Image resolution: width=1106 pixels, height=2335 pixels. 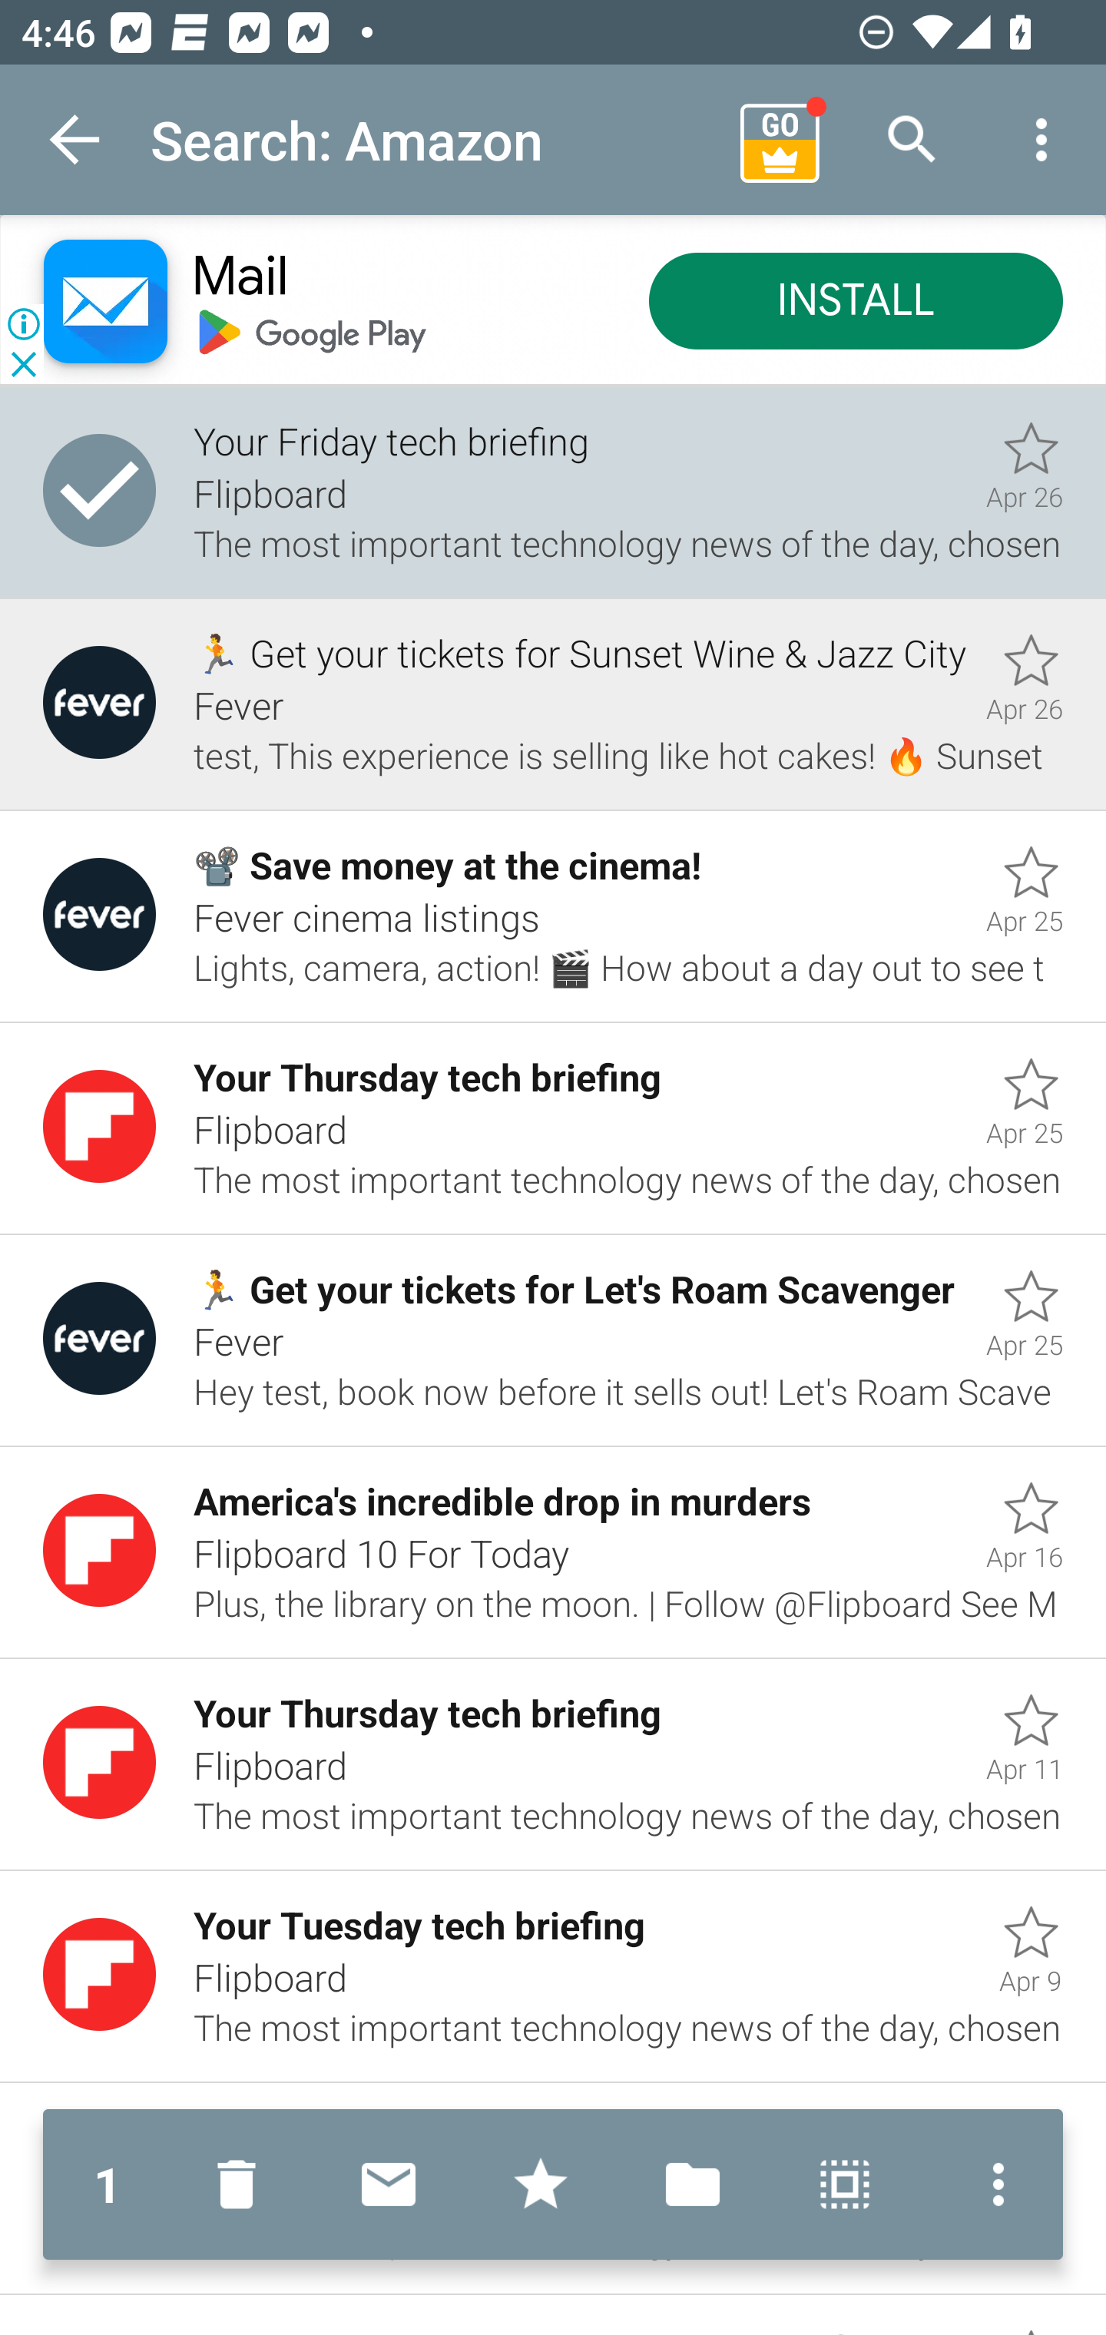 What do you see at coordinates (1041, 140) in the screenshot?
I see `More options` at bounding box center [1041, 140].